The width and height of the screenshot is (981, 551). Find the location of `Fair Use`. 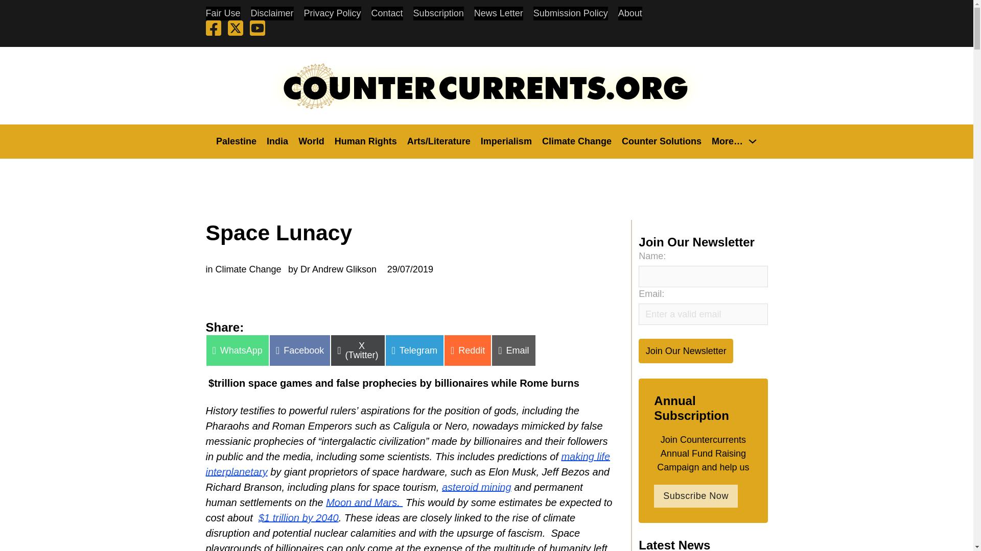

Fair Use is located at coordinates (223, 13).